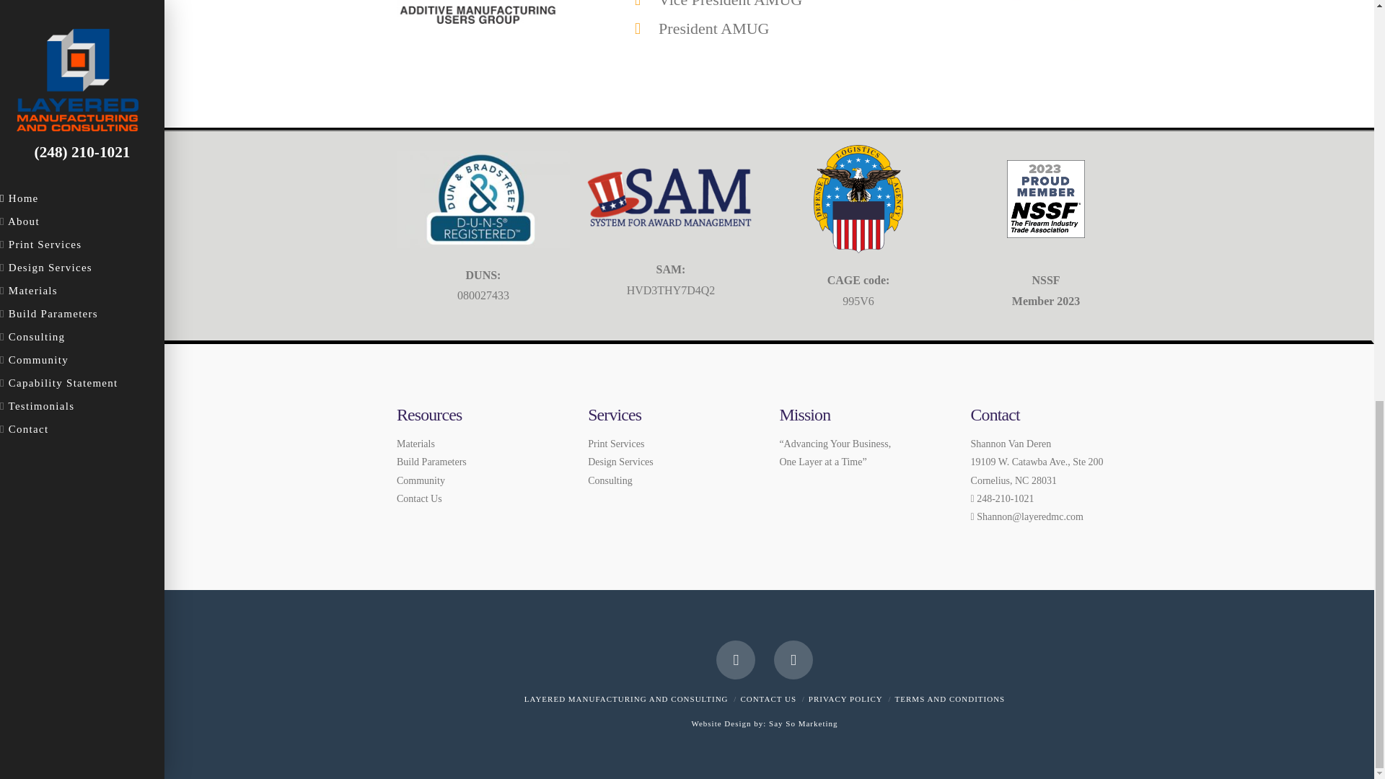  I want to click on Community, so click(420, 480).